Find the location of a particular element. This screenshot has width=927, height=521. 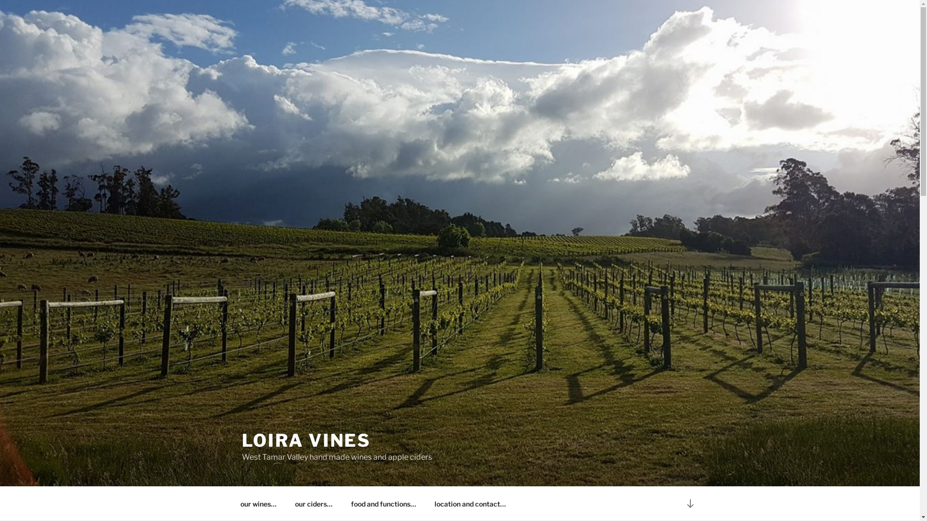

LOIRA VINES is located at coordinates (306, 440).